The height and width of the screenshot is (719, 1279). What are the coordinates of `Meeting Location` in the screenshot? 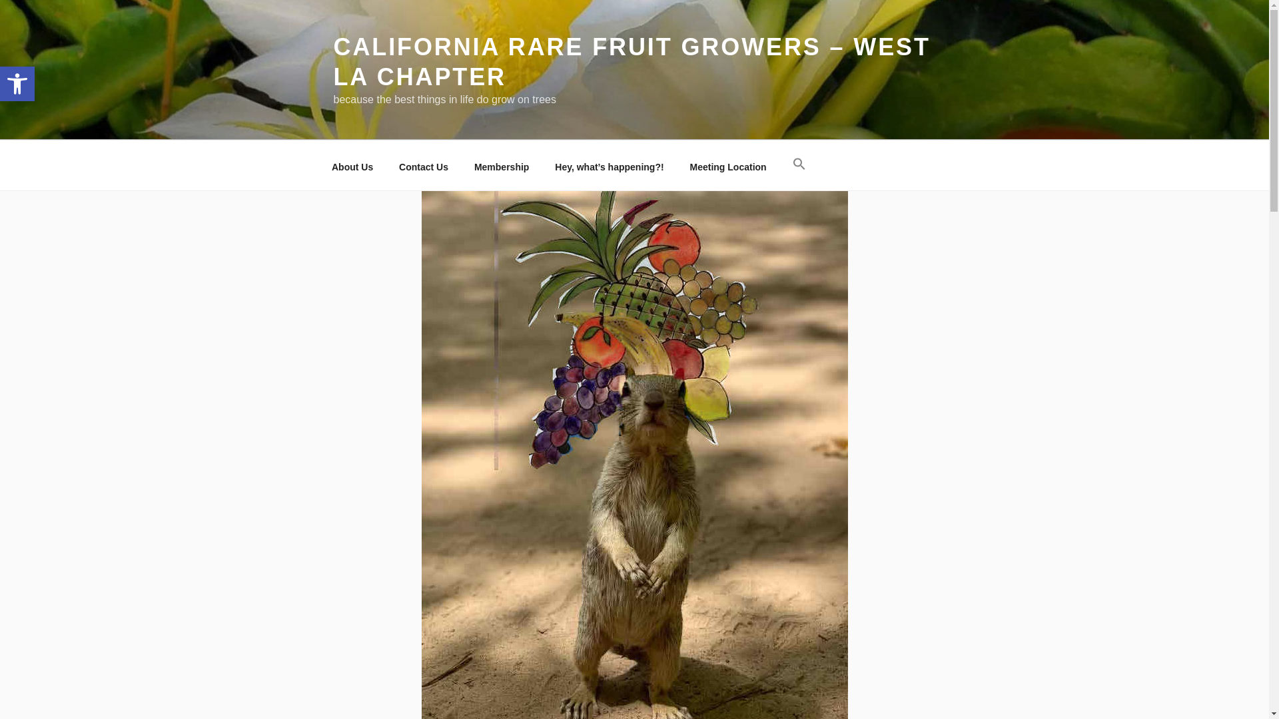 It's located at (727, 166).